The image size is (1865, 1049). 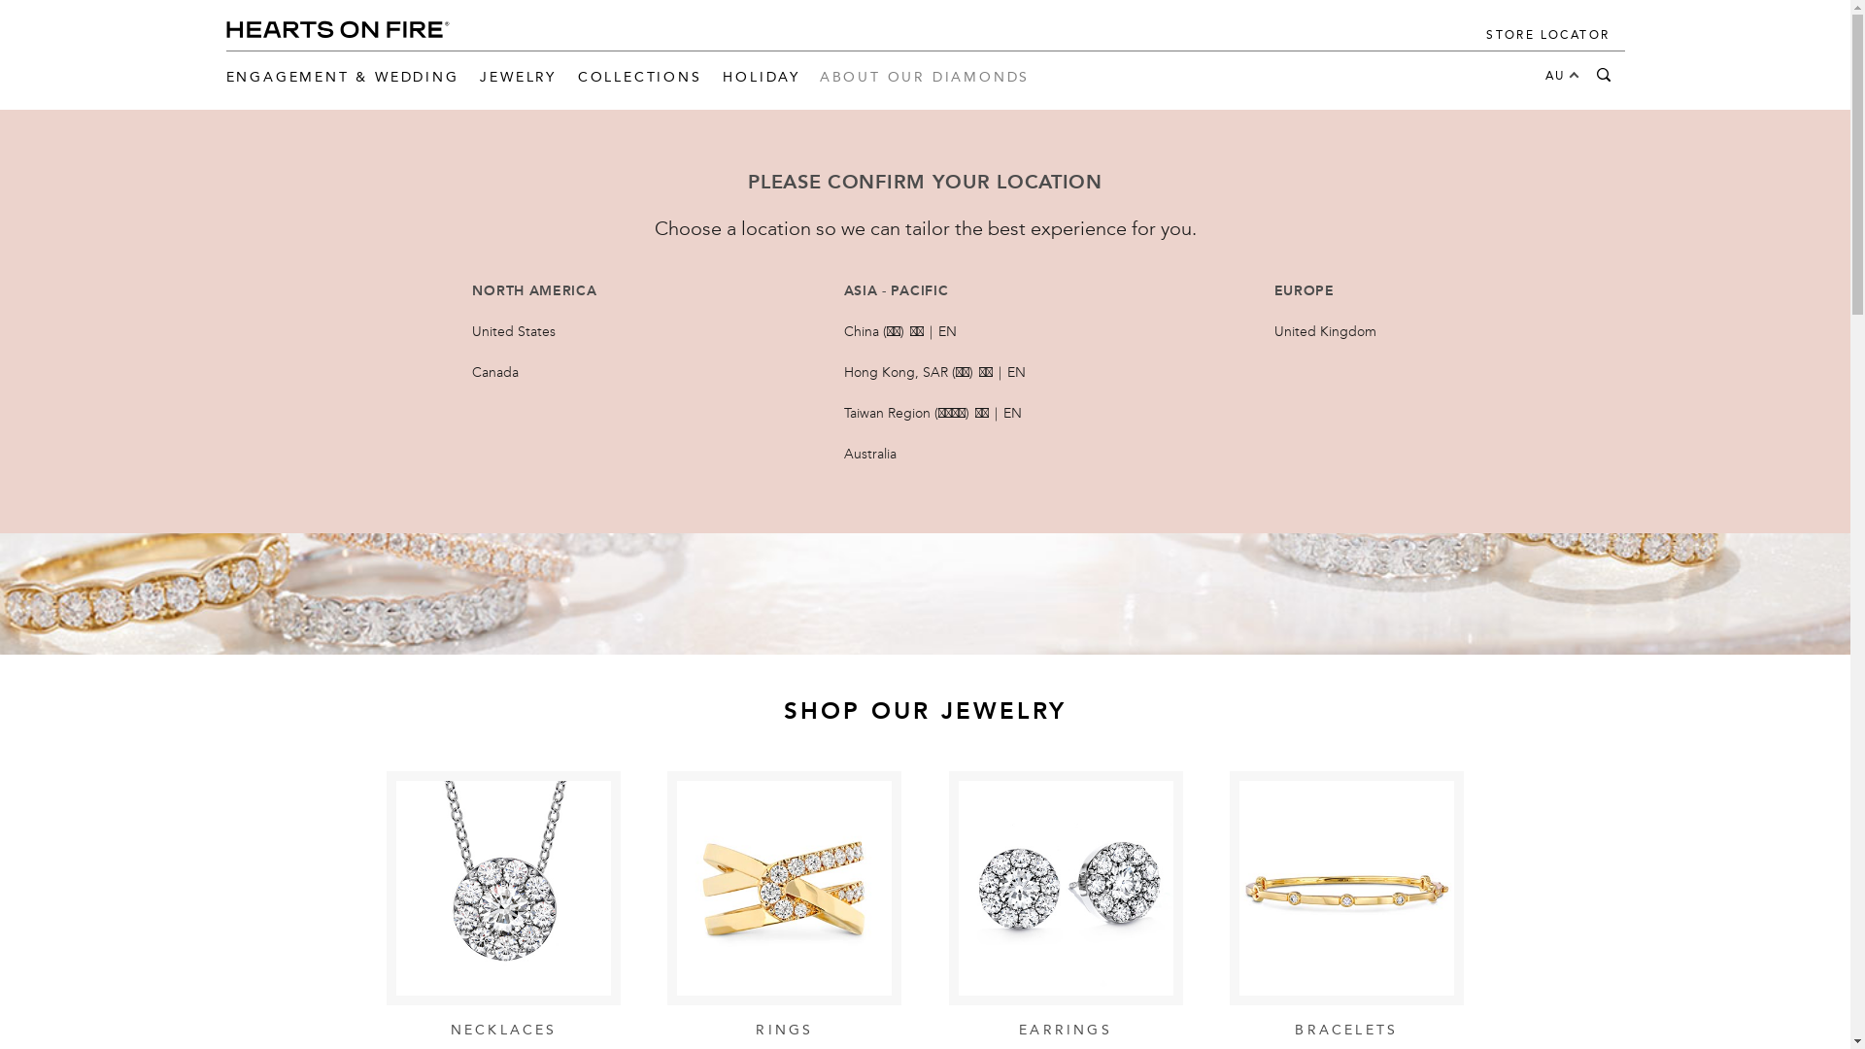 What do you see at coordinates (1327, 332) in the screenshot?
I see `United Kingdom` at bounding box center [1327, 332].